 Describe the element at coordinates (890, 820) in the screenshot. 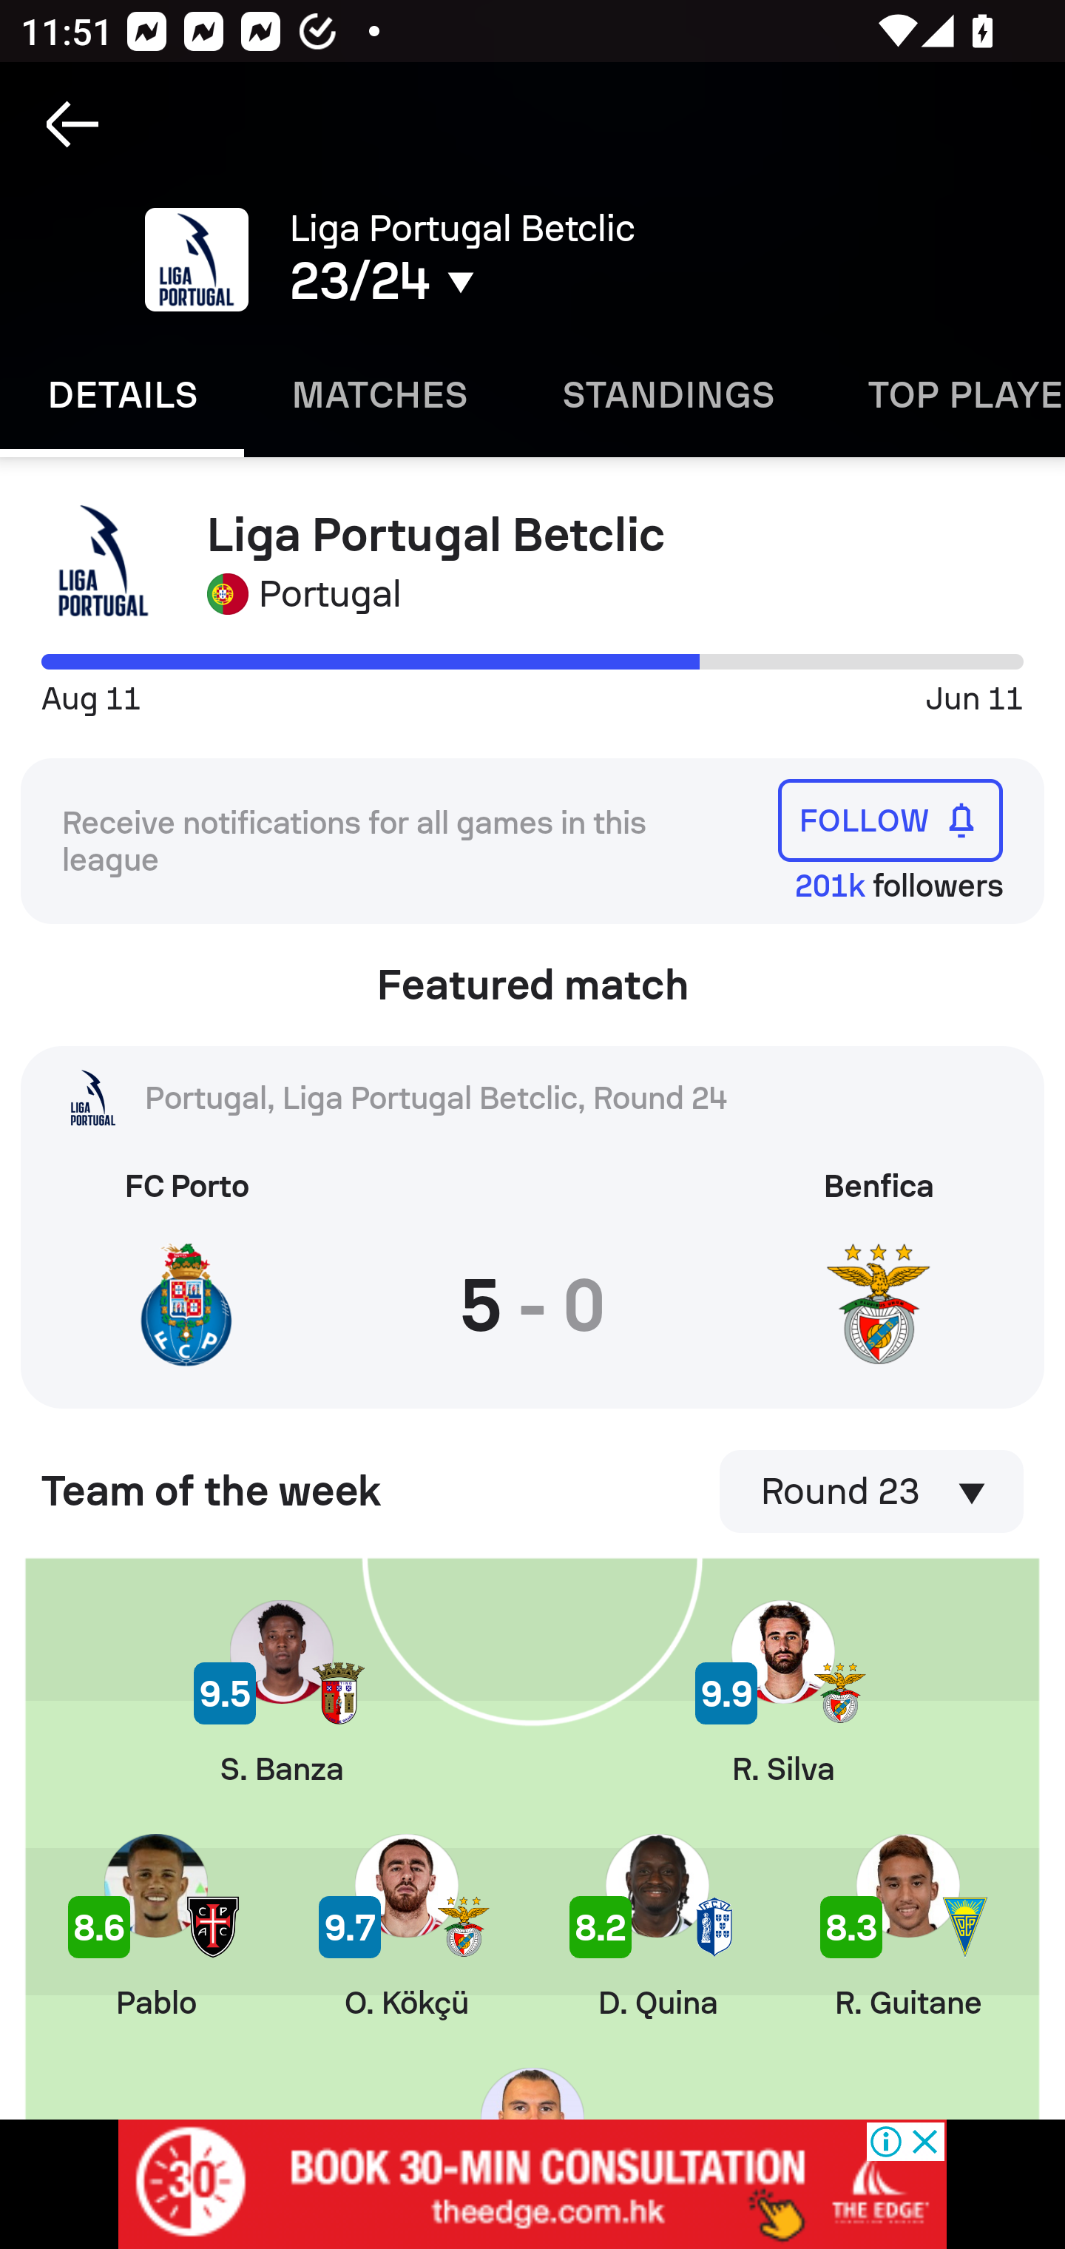

I see `FOLLOW` at that location.